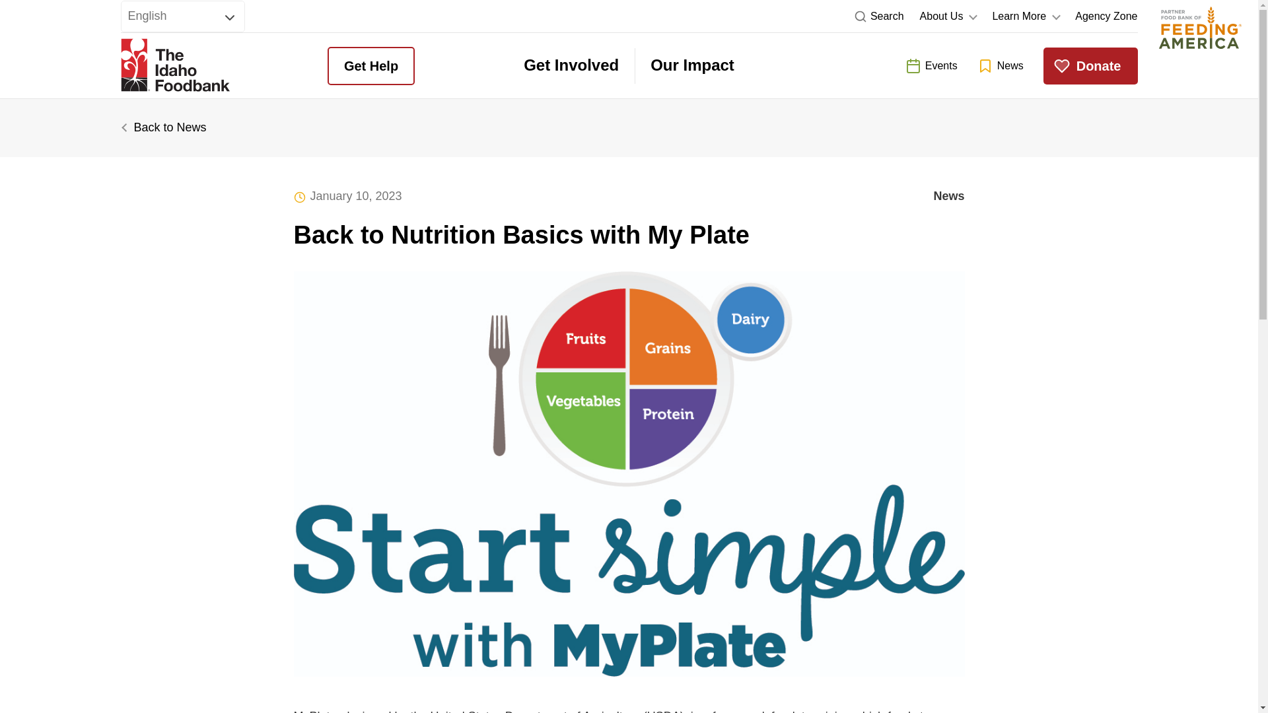  What do you see at coordinates (878, 16) in the screenshot?
I see `Search` at bounding box center [878, 16].